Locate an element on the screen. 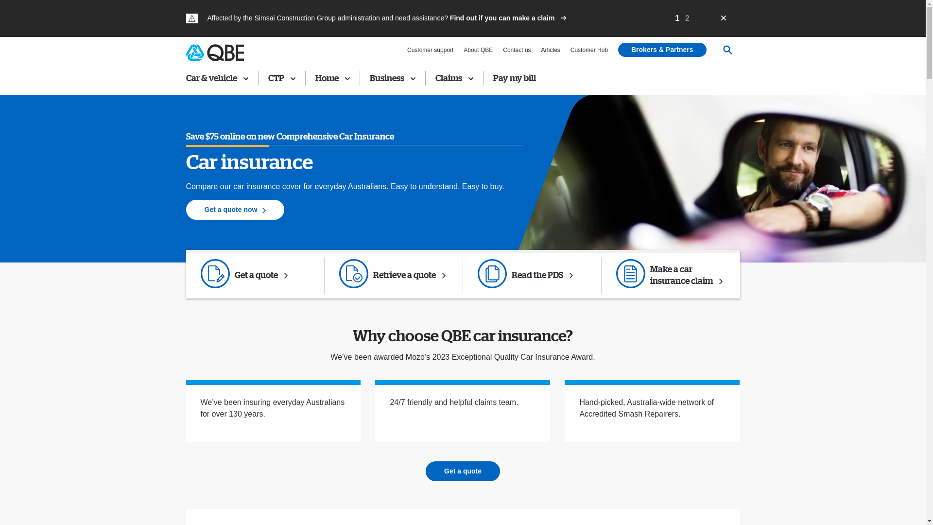  Get a quote is located at coordinates (463, 472).